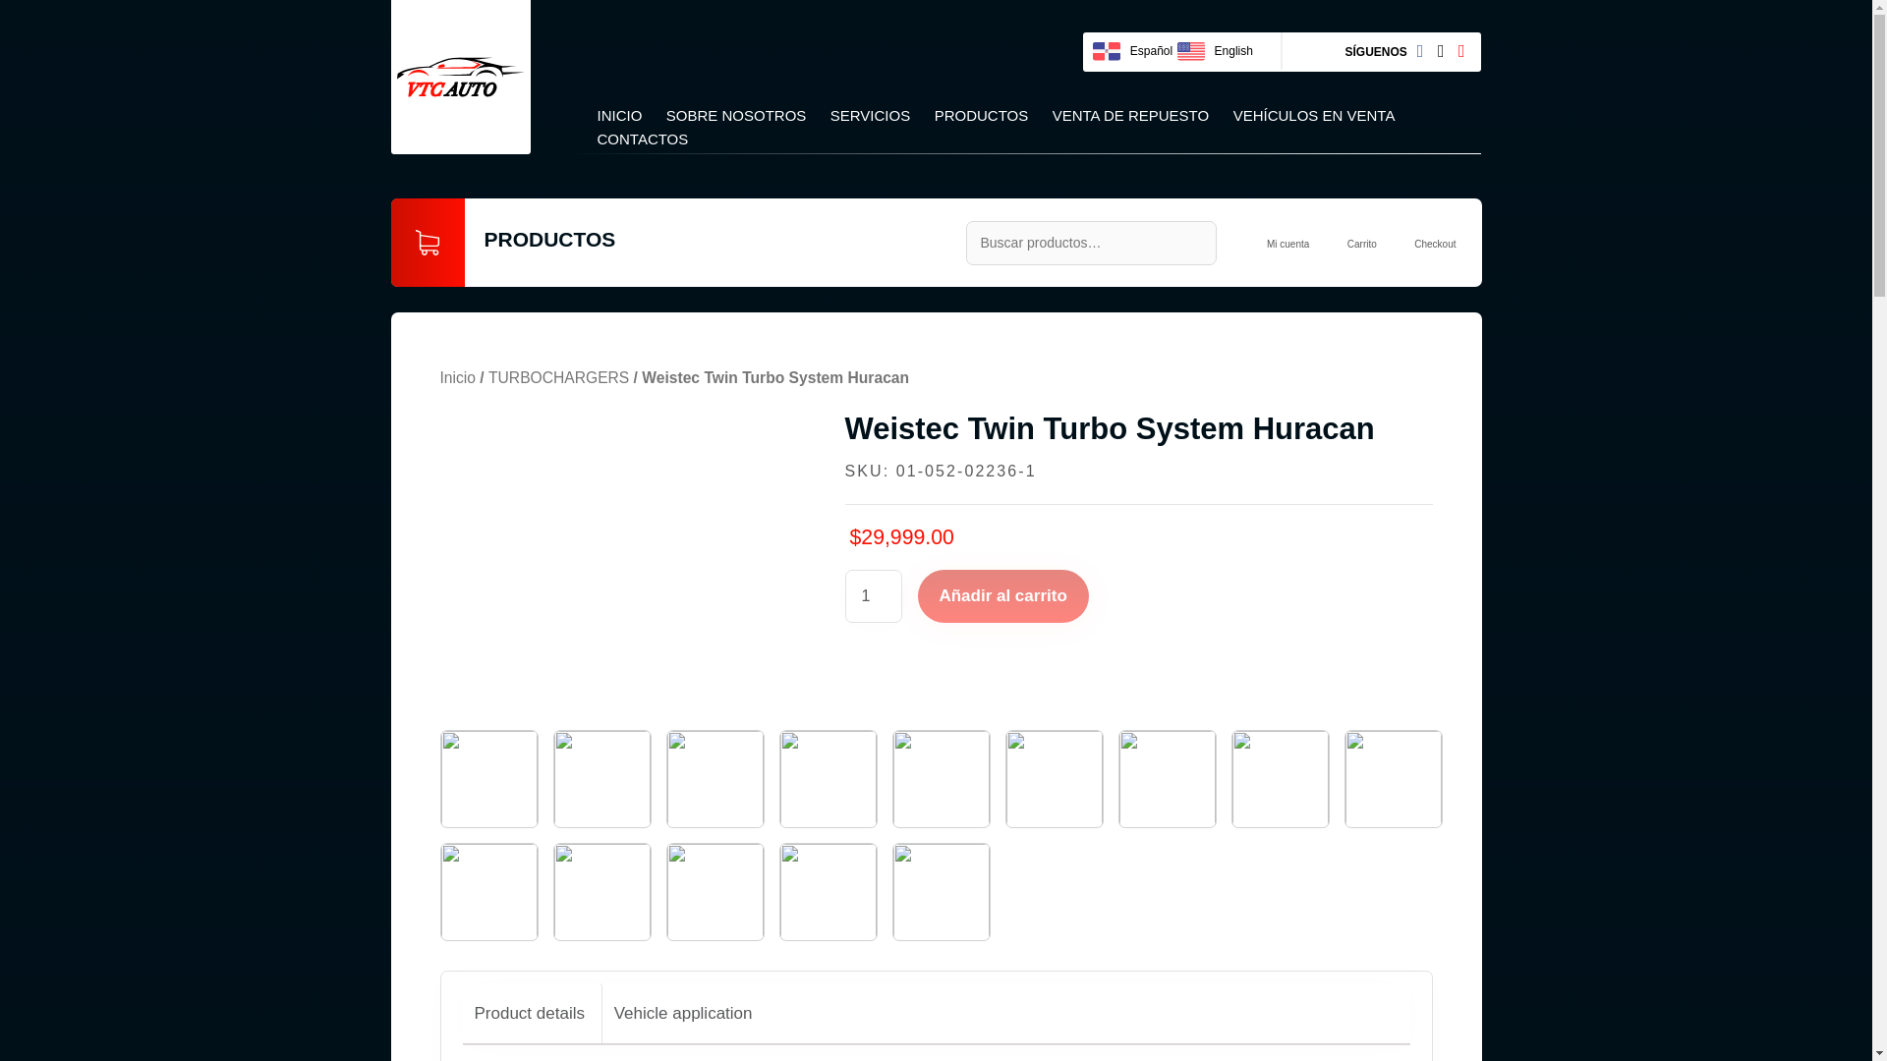 This screenshot has height=1061, width=1887. Describe the element at coordinates (873, 595) in the screenshot. I see `1` at that location.